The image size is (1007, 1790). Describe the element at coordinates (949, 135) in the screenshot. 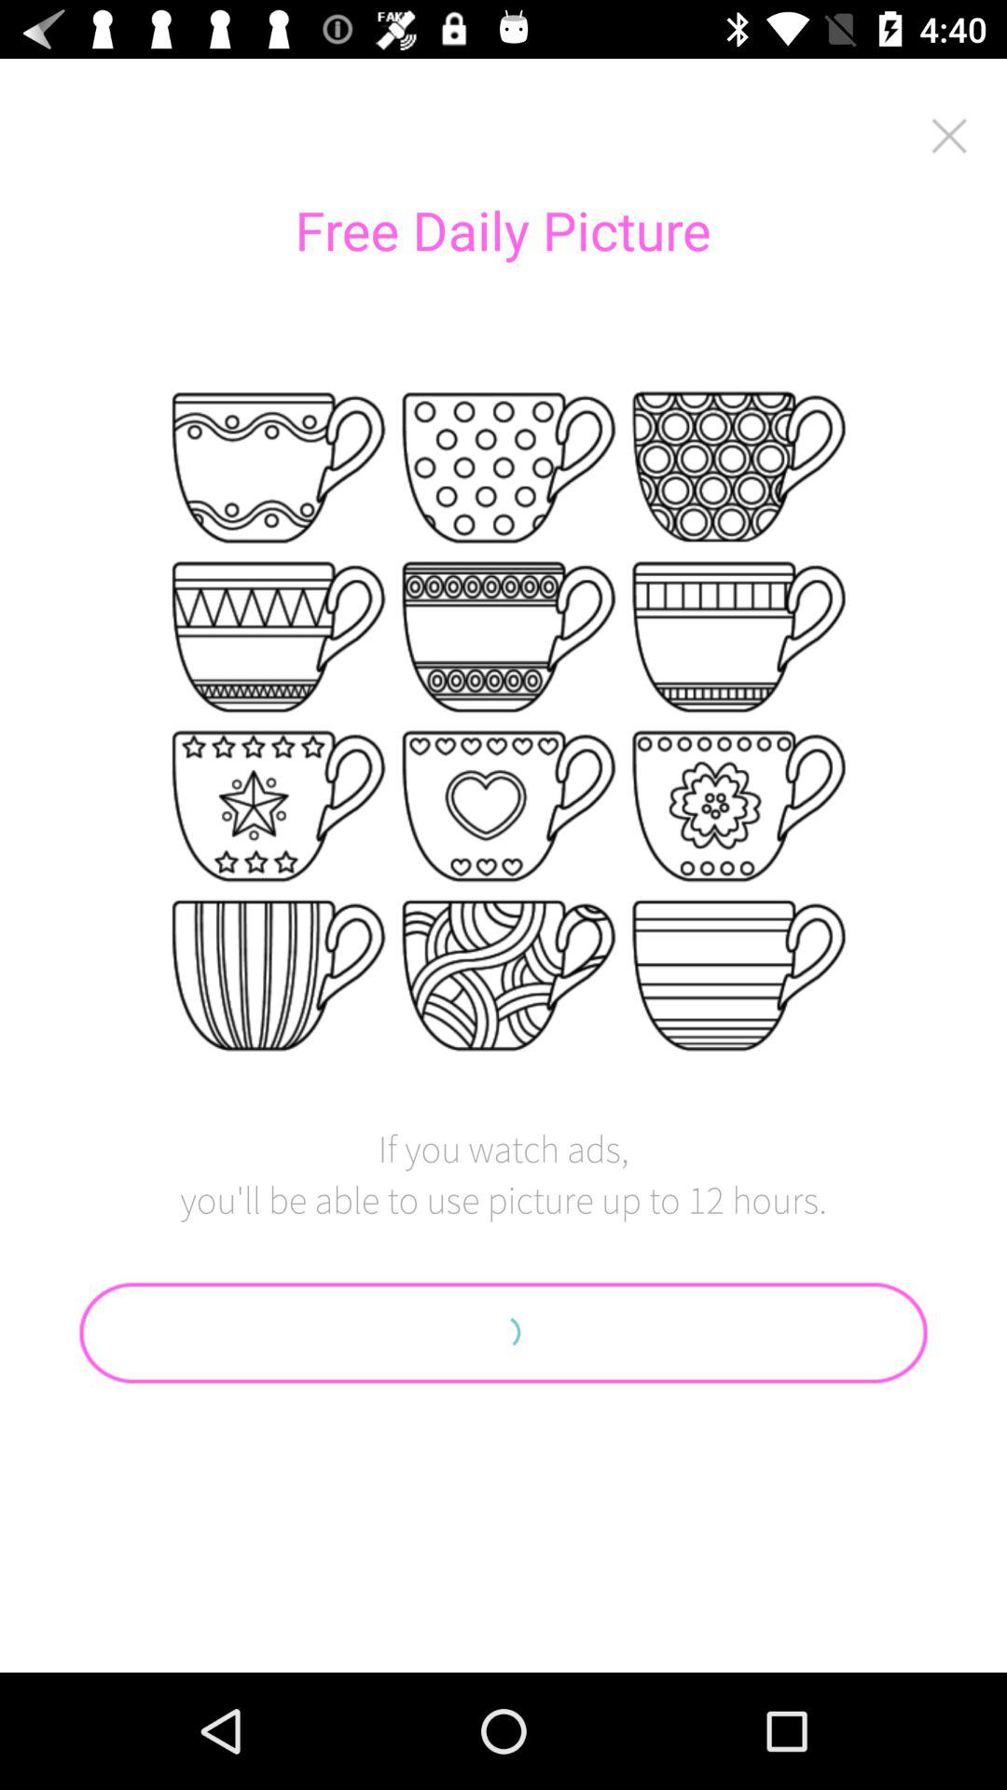

I see `click the icon next to free daily picture item` at that location.